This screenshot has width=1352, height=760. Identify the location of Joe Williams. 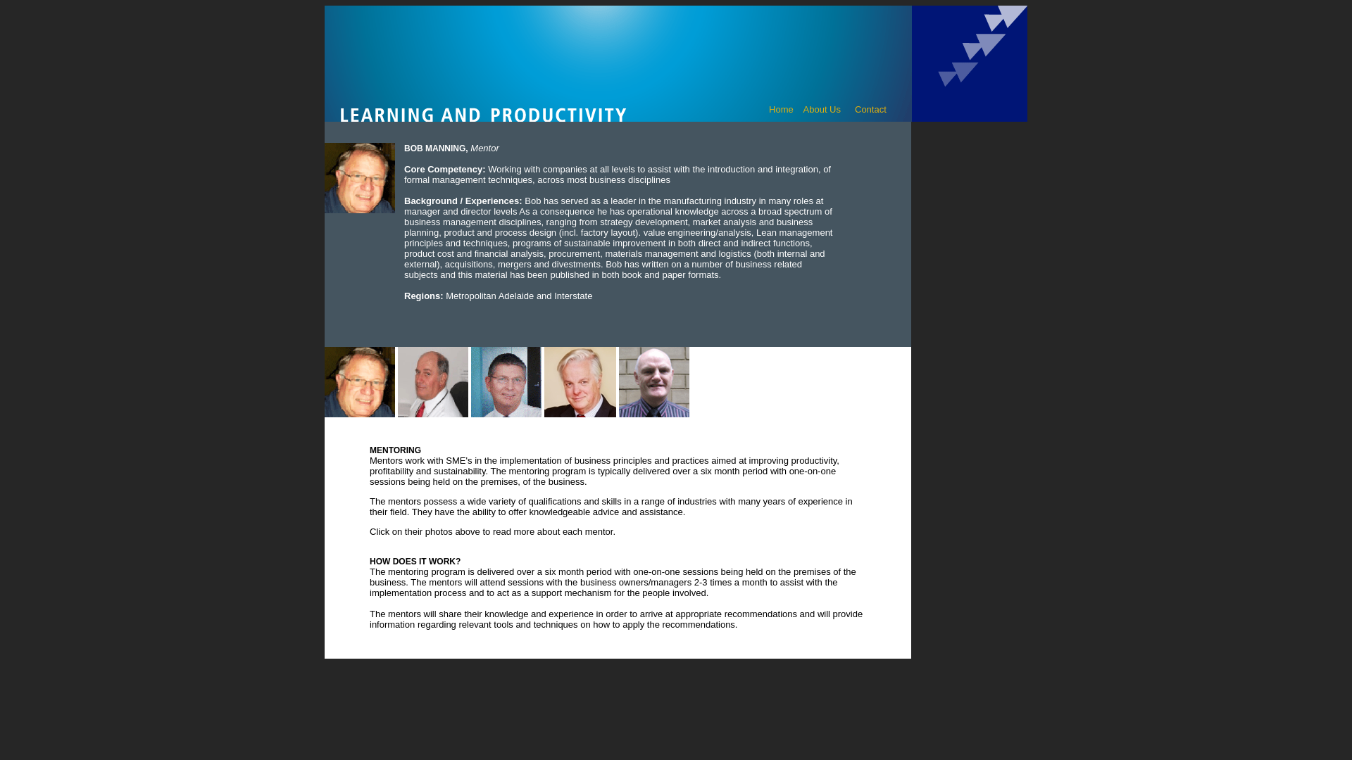
(654, 382).